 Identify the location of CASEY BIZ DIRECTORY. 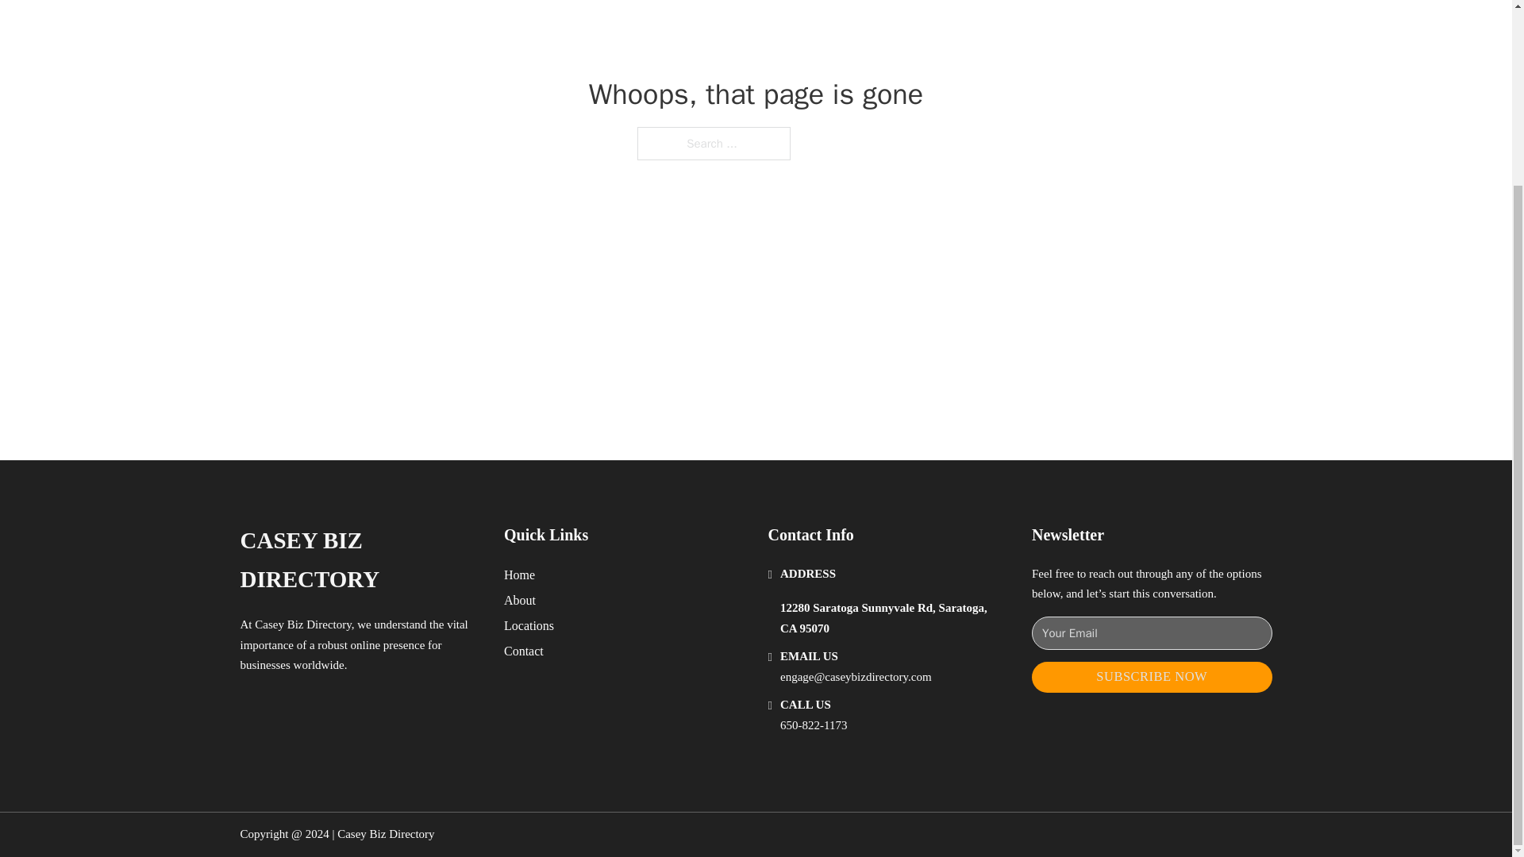
(359, 560).